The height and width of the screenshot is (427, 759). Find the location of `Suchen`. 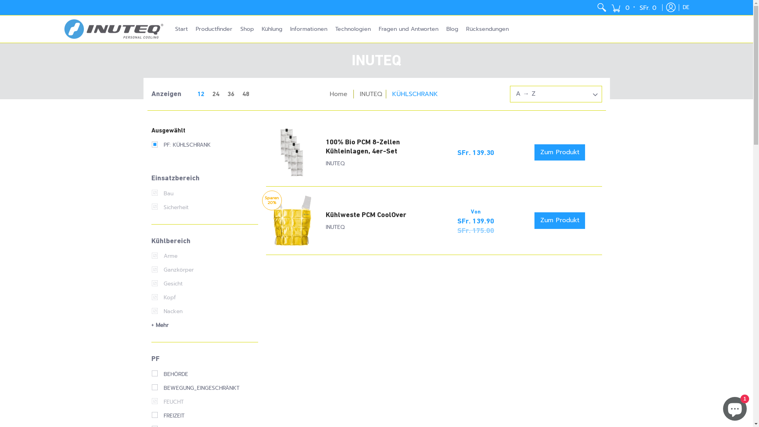

Suchen is located at coordinates (602, 8).